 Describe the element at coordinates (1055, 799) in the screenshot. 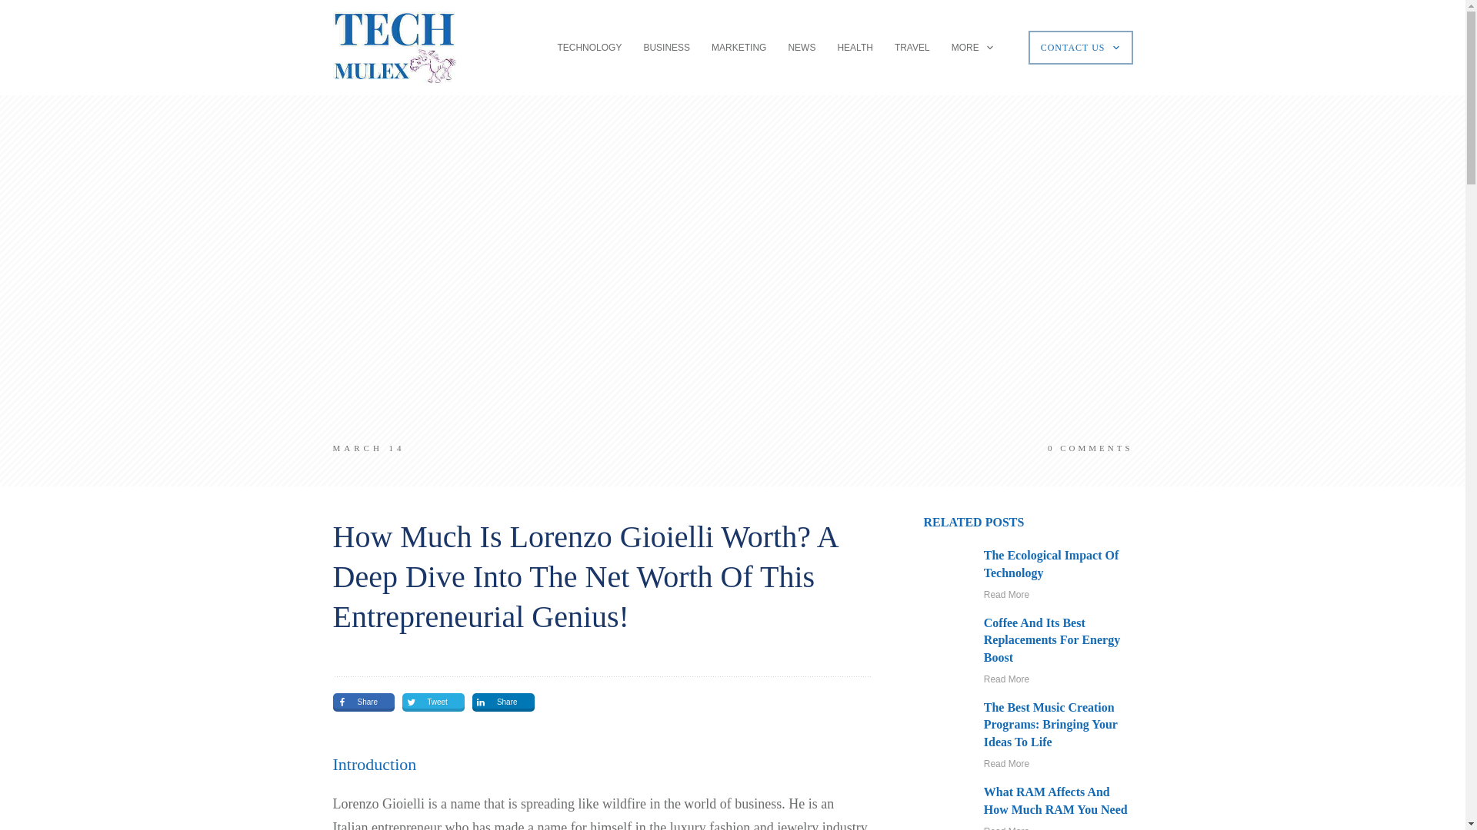

I see `What RAM Affects and How Much RAM You Need` at that location.